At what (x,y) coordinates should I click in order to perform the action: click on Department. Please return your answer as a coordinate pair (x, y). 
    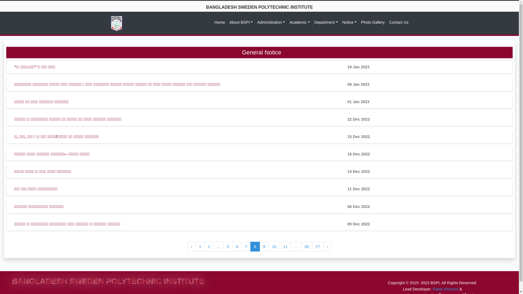
    Looking at the image, I should click on (326, 22).